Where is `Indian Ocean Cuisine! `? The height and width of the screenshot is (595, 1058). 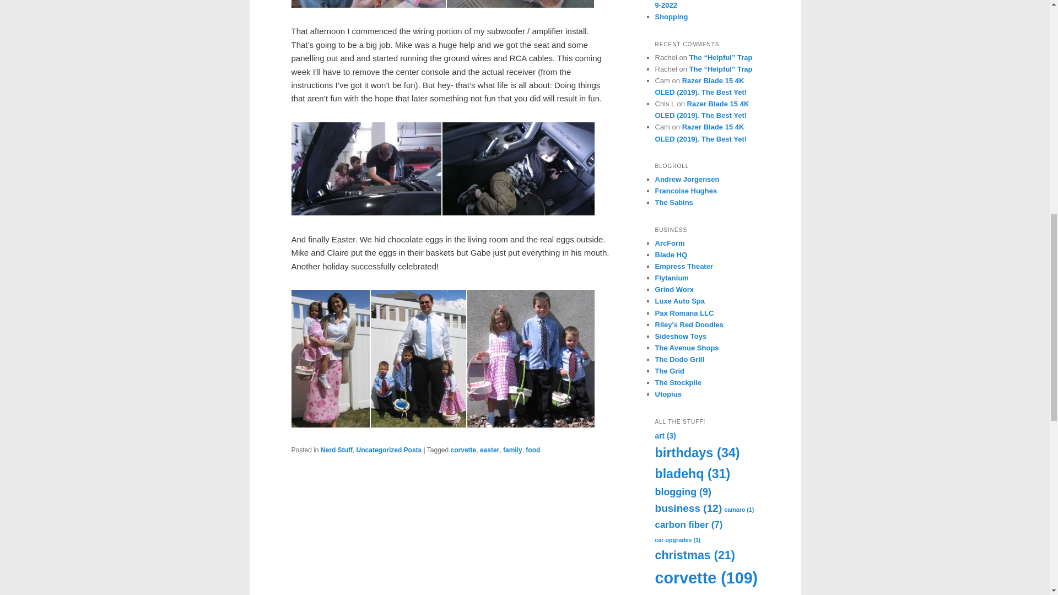 Indian Ocean Cuisine!  is located at coordinates (679, 359).